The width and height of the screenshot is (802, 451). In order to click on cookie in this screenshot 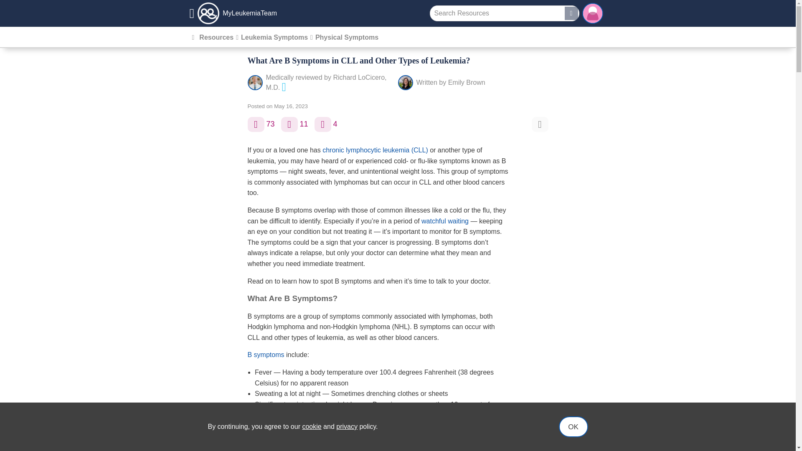, I will do `click(312, 427)`.